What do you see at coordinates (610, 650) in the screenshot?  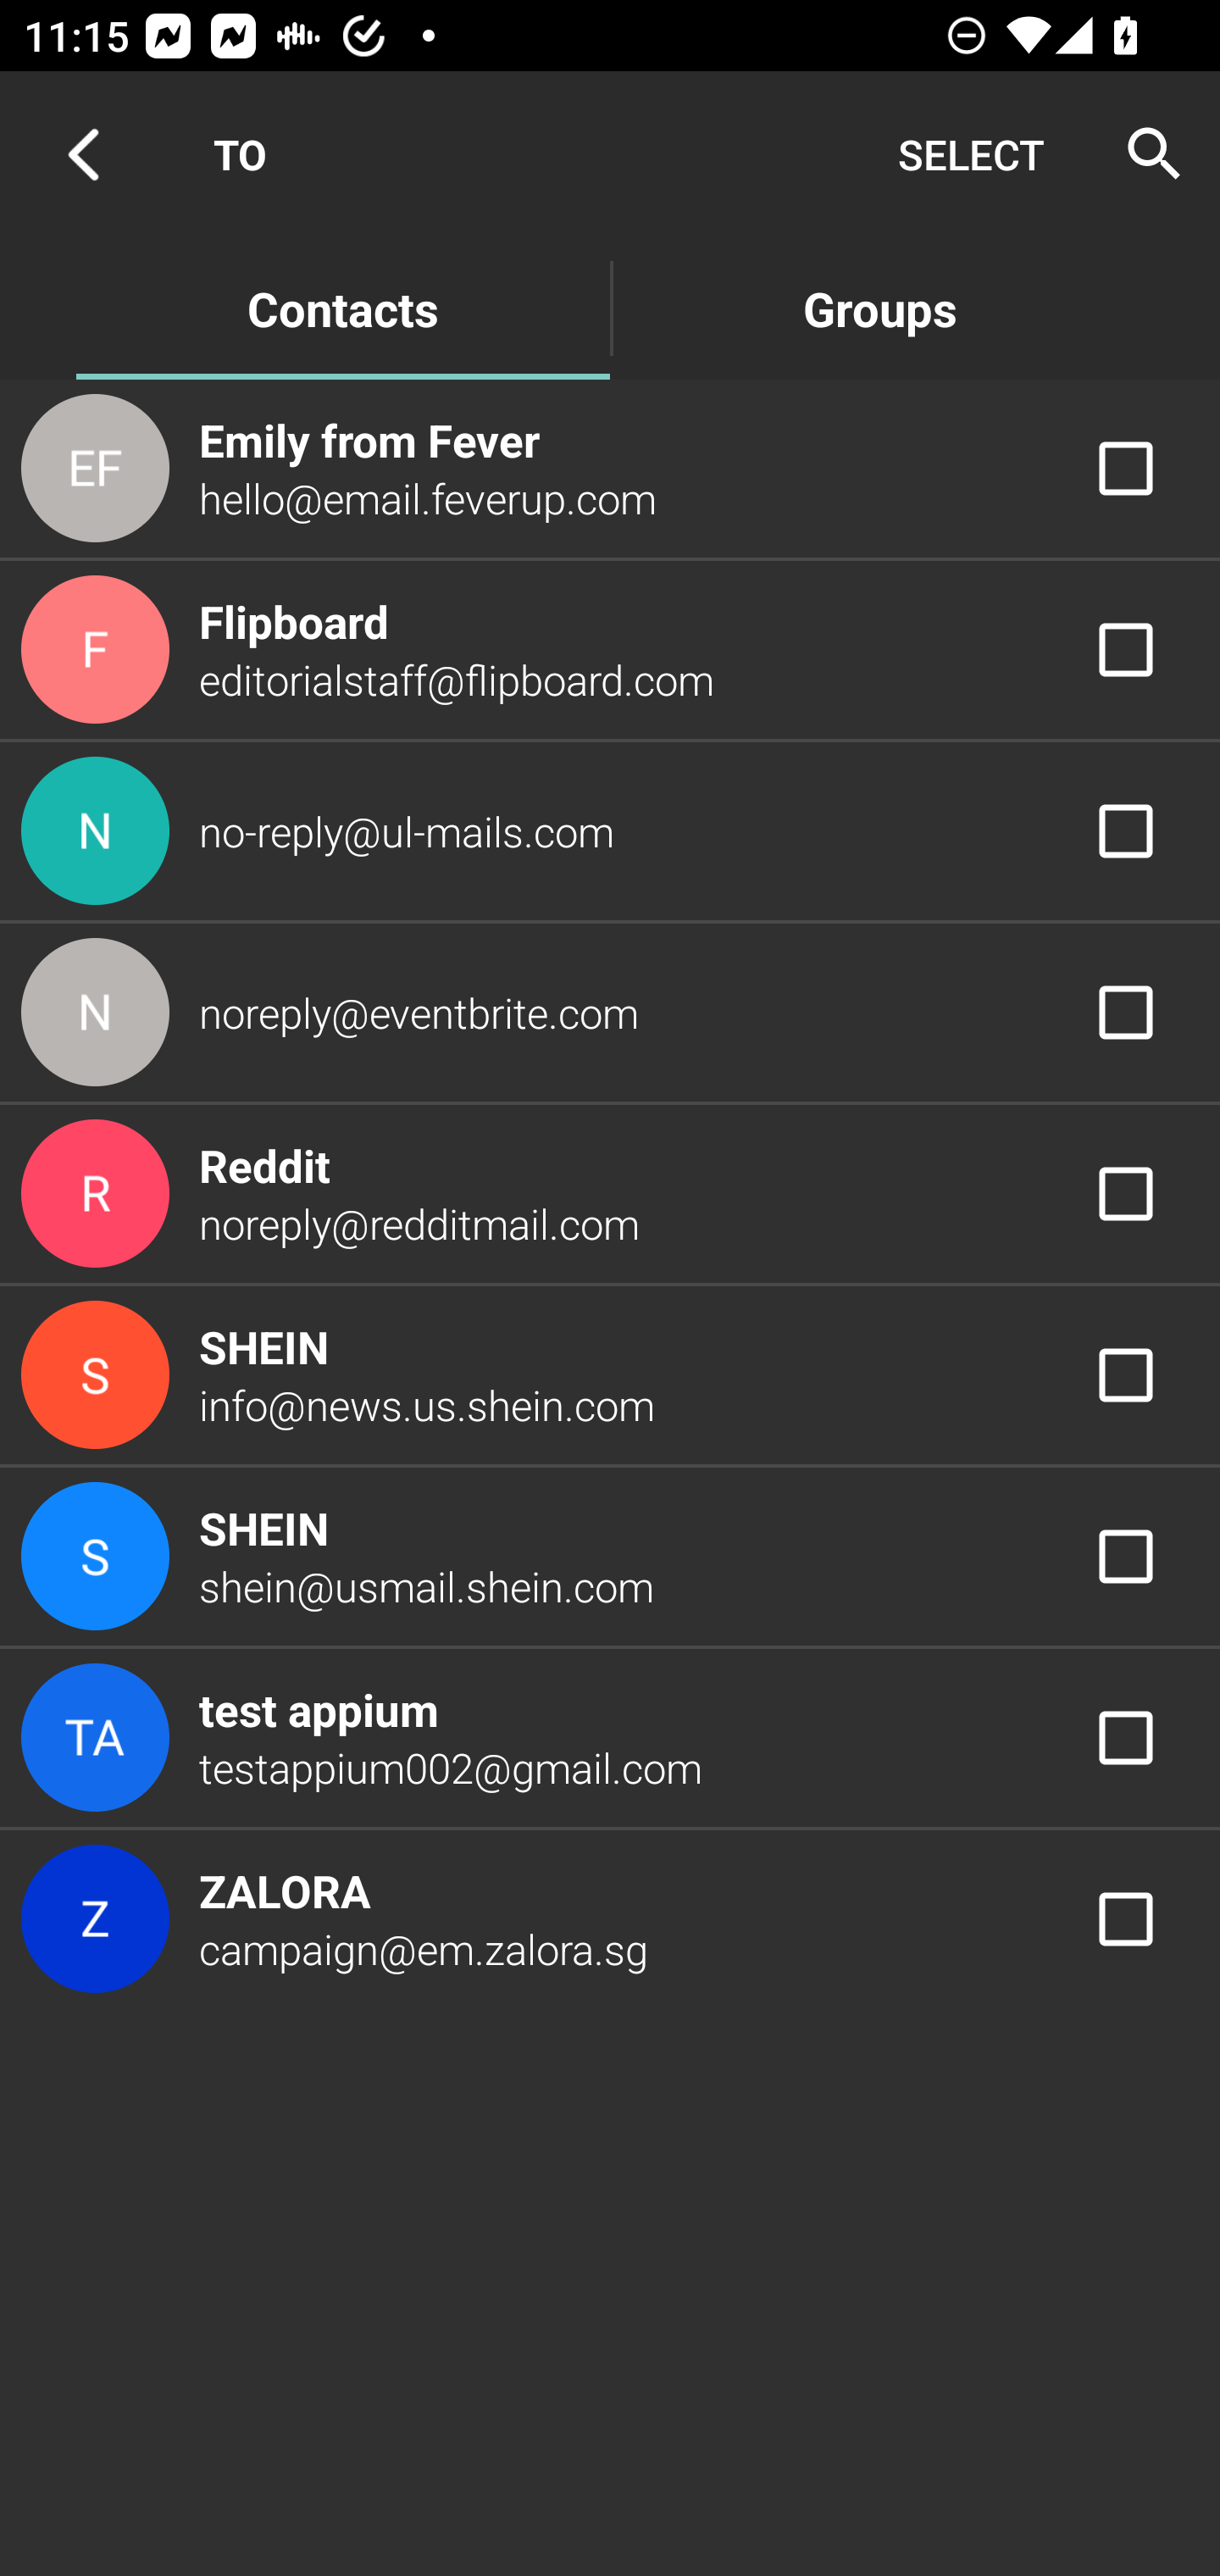 I see `Flipboard editorialstaff@flipboard.com` at bounding box center [610, 650].